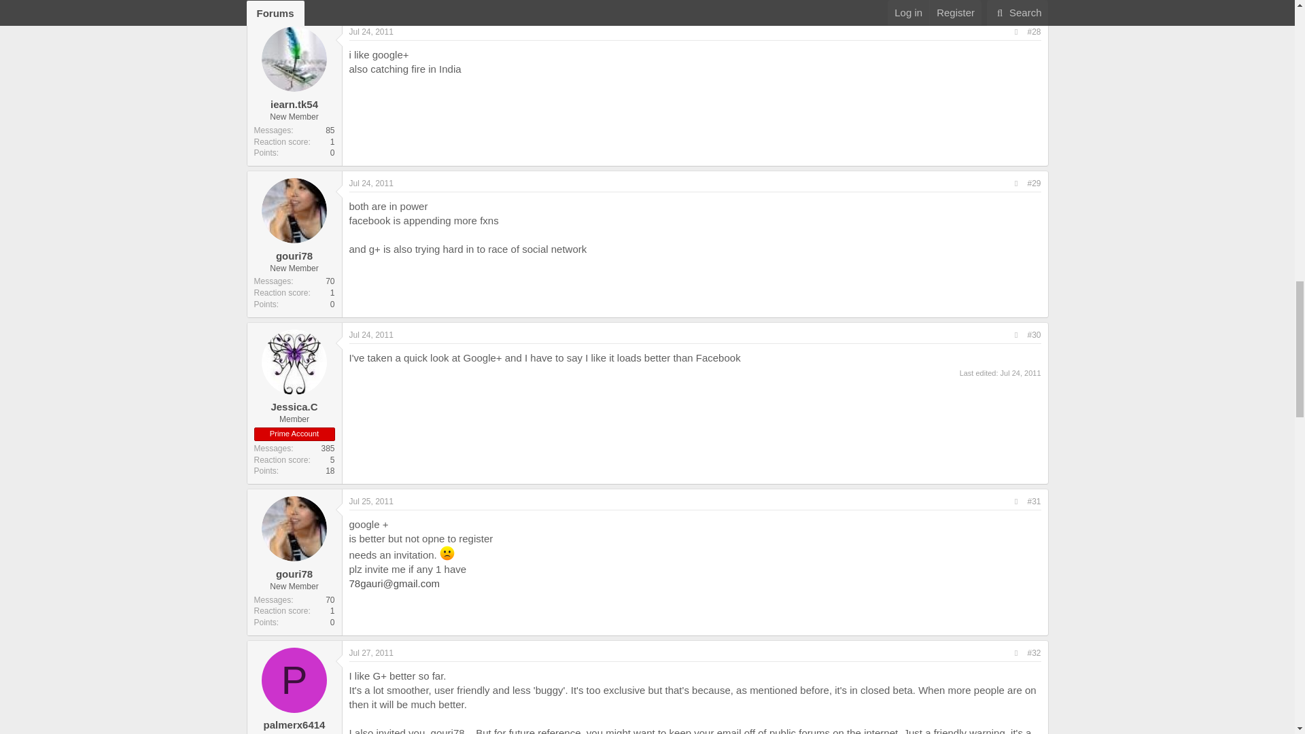  I want to click on Jul 24, 2011 at 9:14 PM, so click(1021, 373).